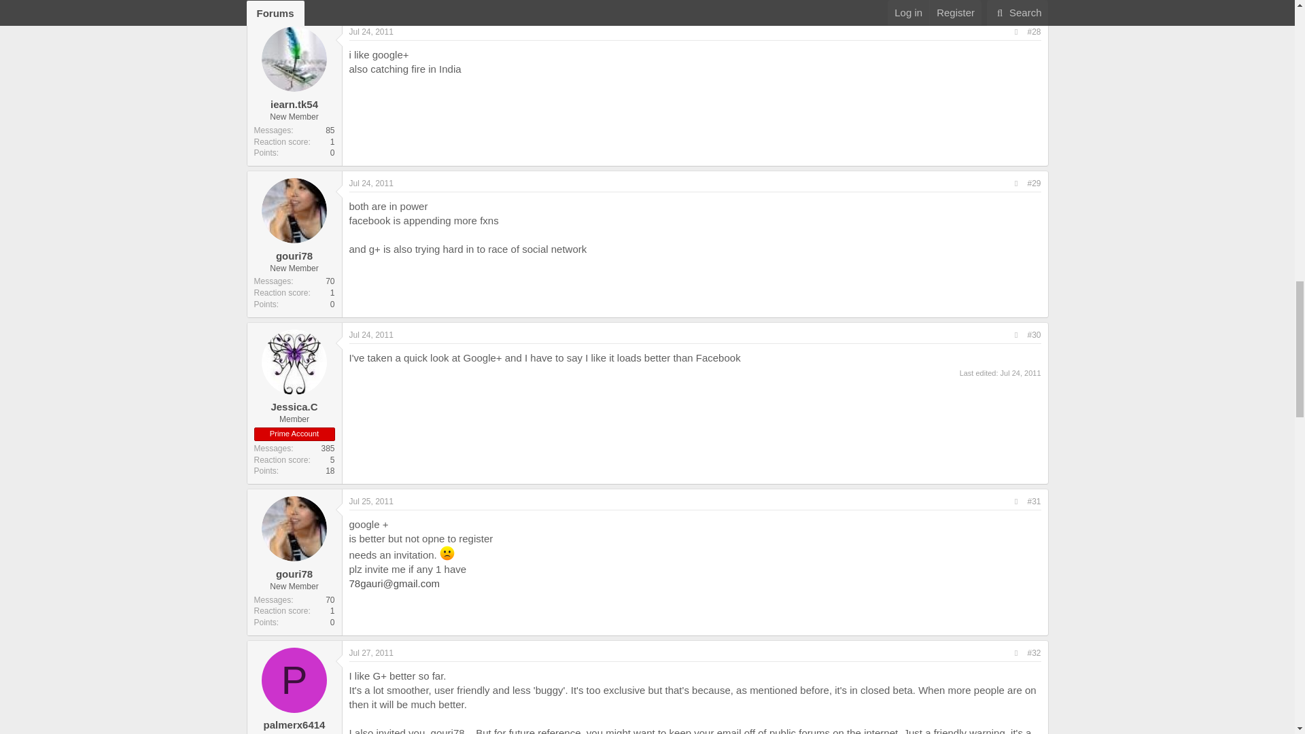  I want to click on Jul 24, 2011 at 9:14 PM, so click(1021, 373).